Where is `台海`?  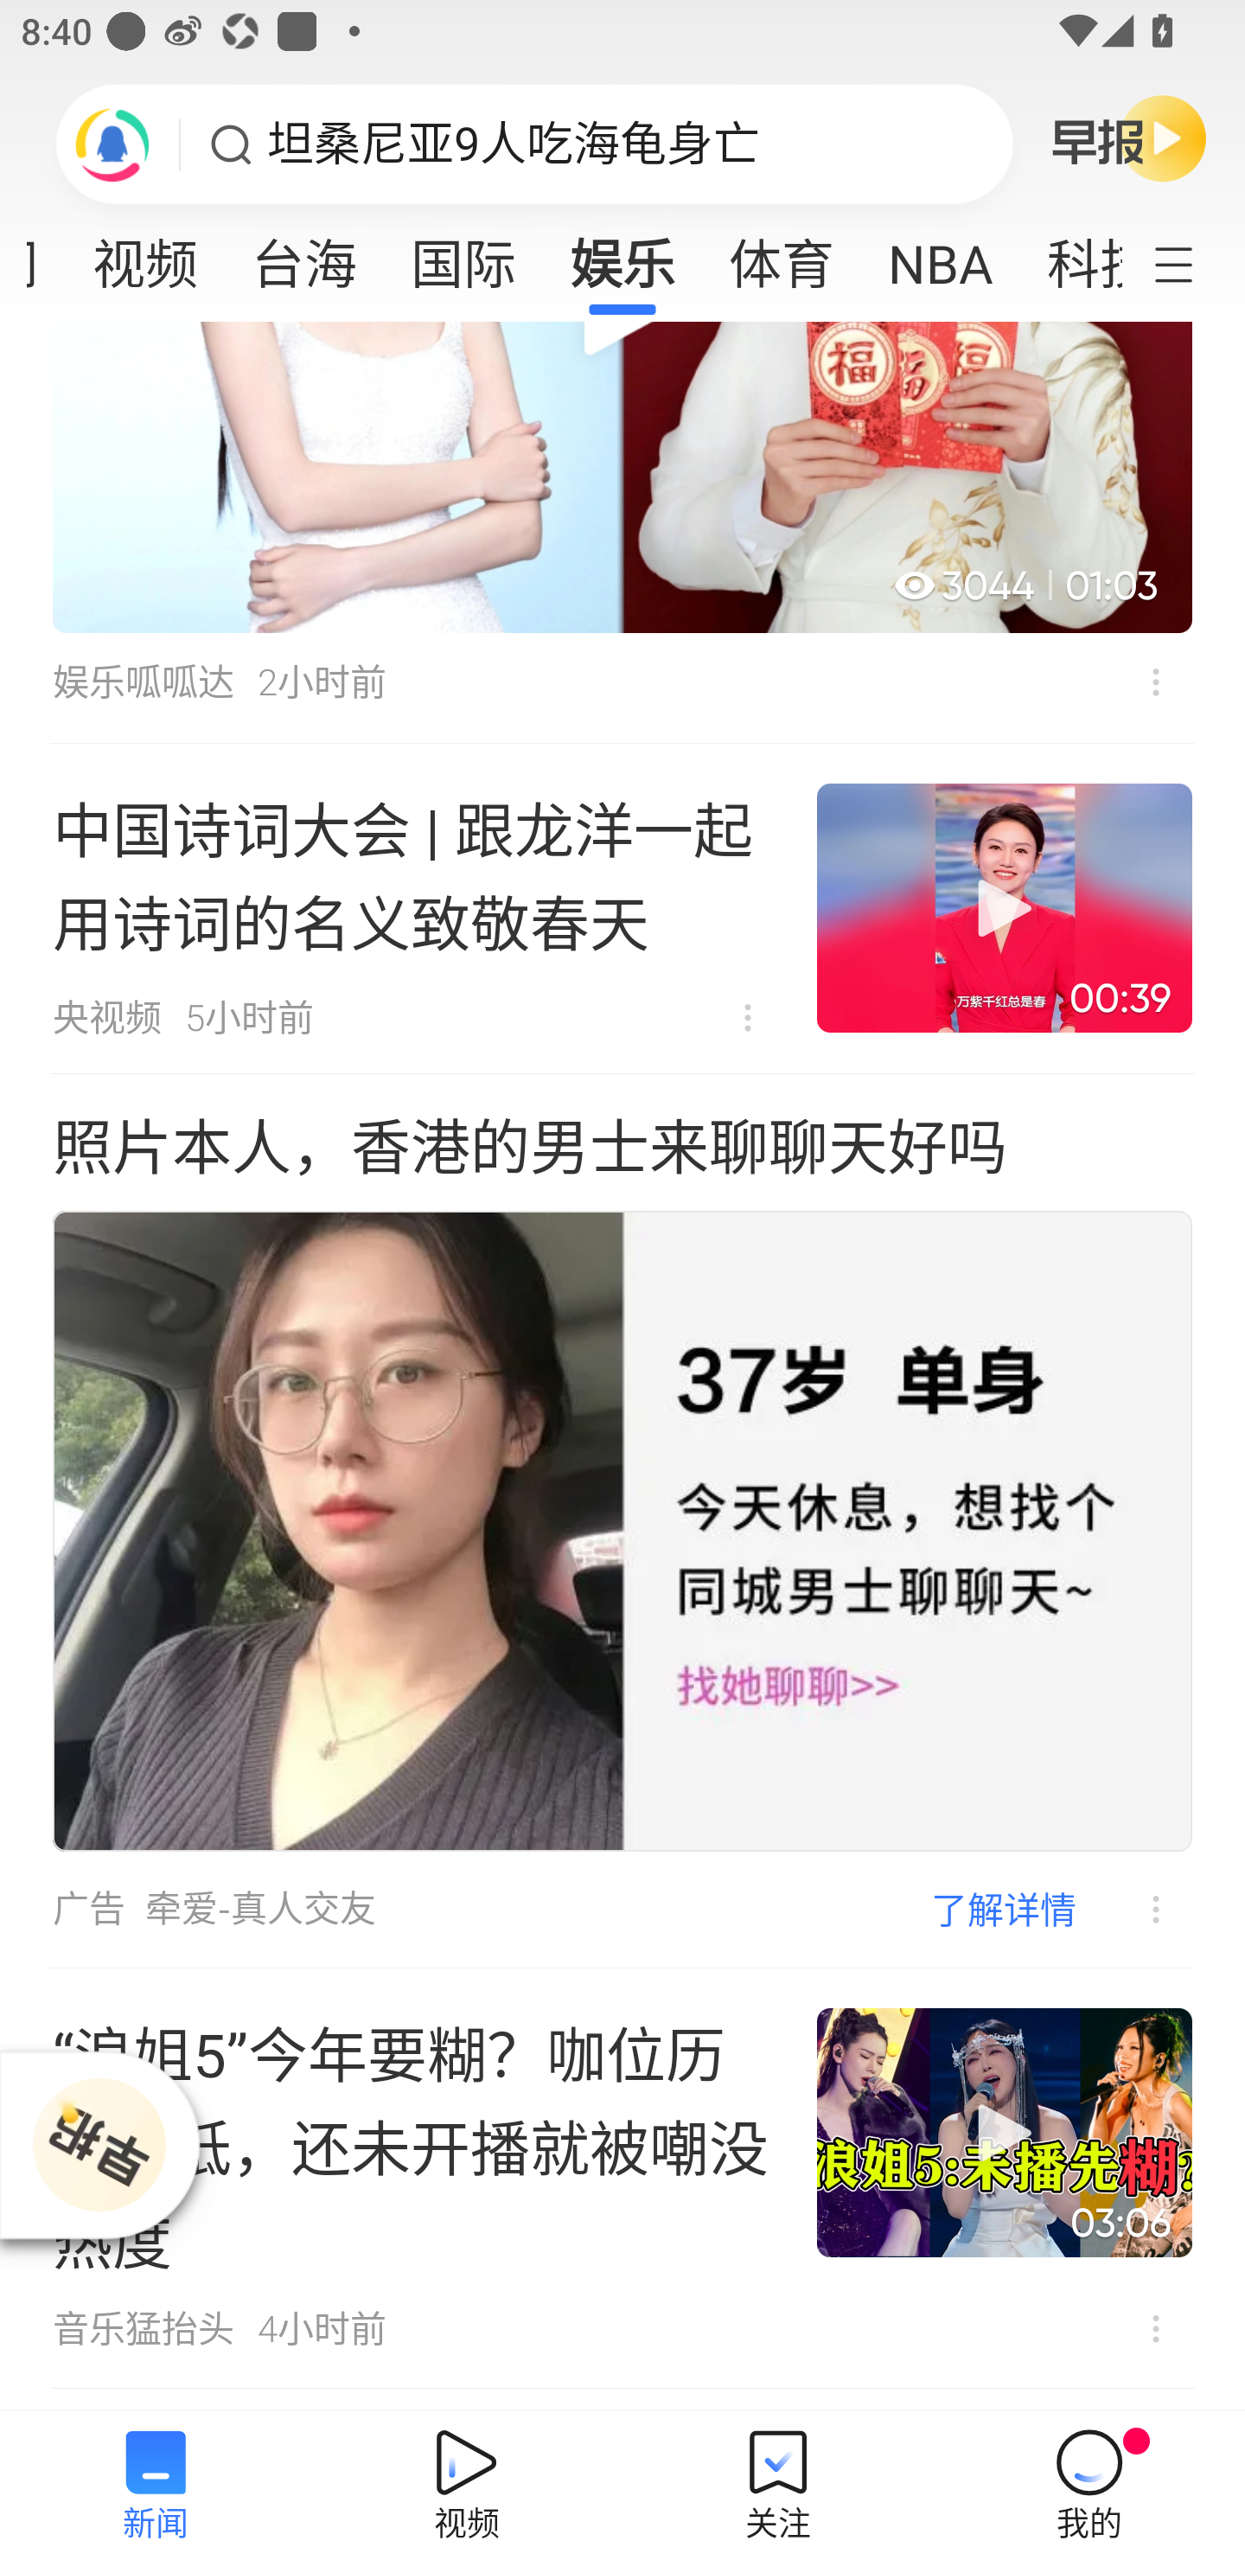
台海 is located at coordinates (304, 254).